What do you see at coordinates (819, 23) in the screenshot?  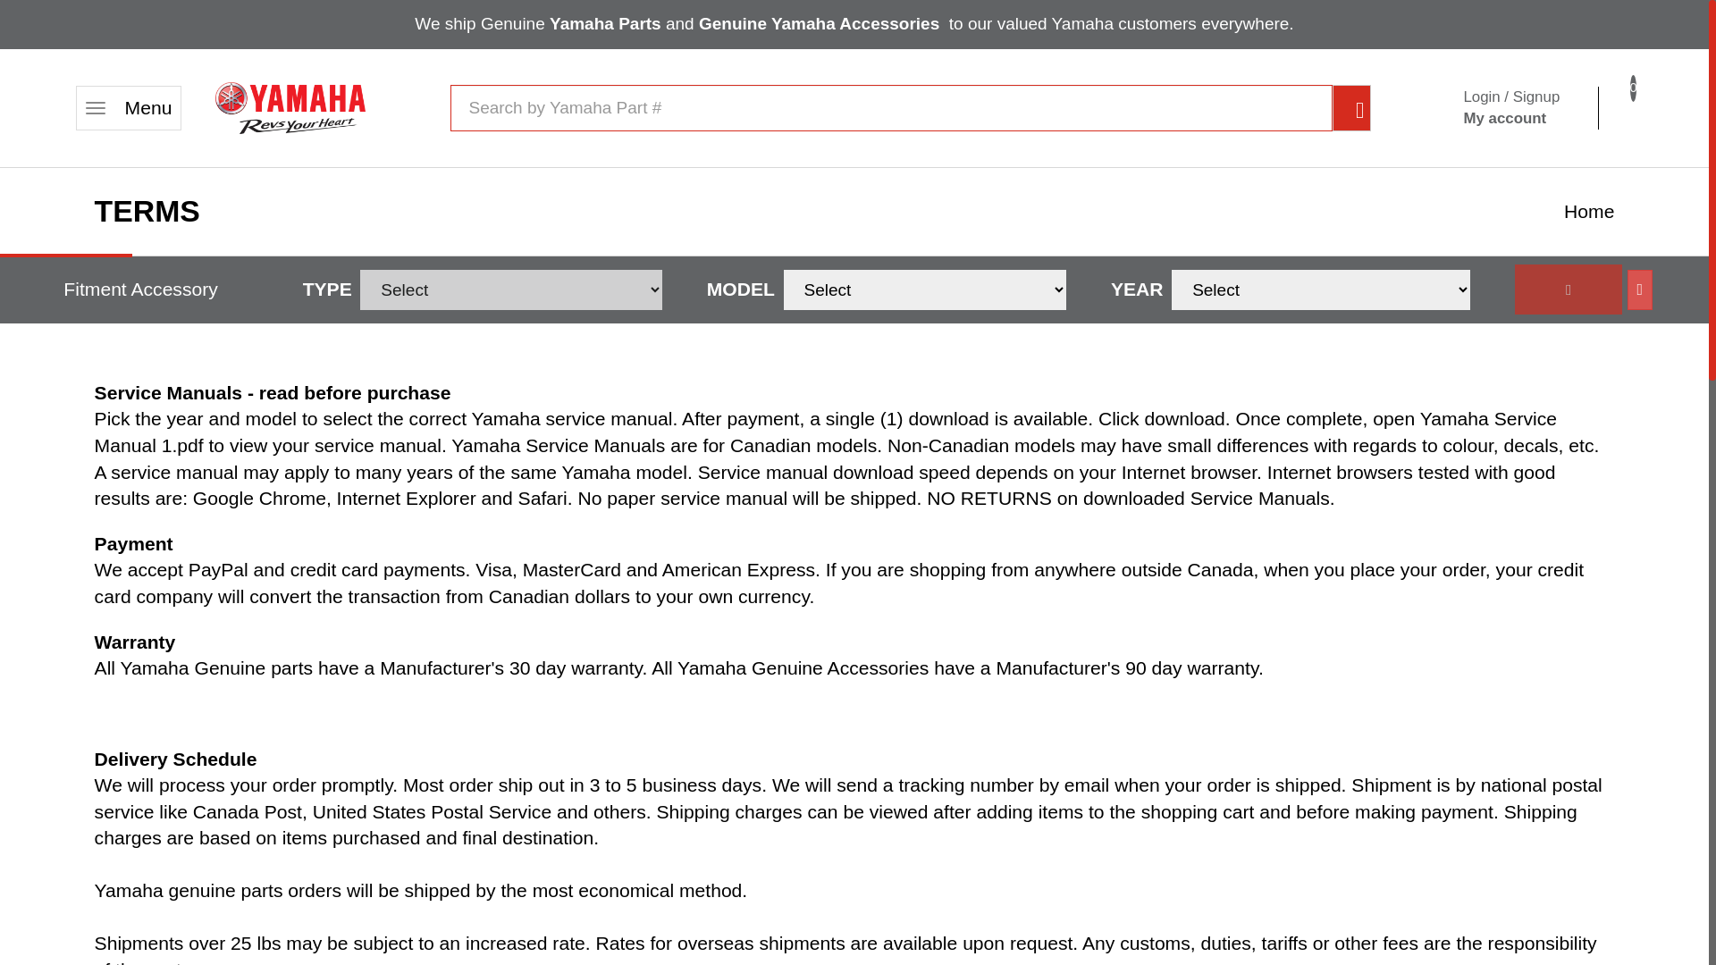 I see `Genuine Yamaha Accessories` at bounding box center [819, 23].